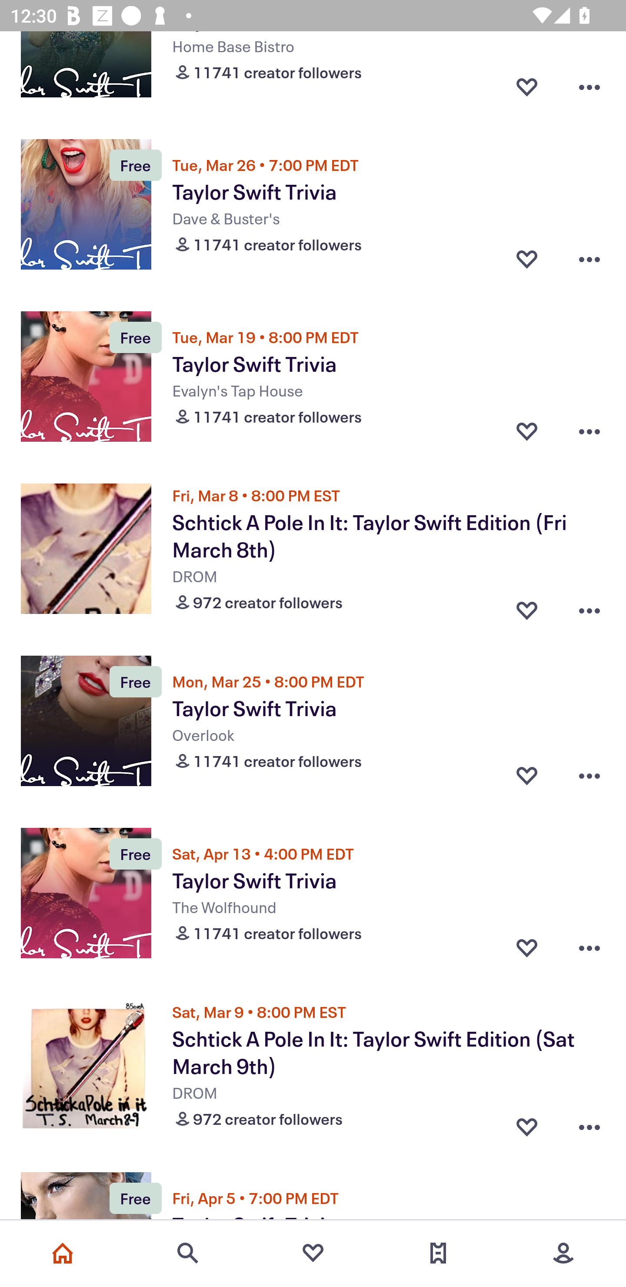 The width and height of the screenshot is (626, 1287). I want to click on Overflow menu button, so click(589, 607).